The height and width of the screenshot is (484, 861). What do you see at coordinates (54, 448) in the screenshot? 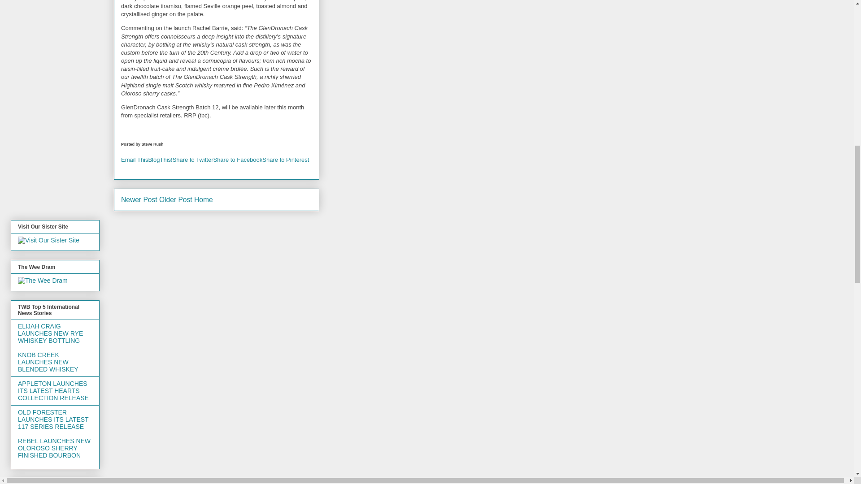
I see `REBEL LAUNCHES NEW OLOROSO SHERRY FINISHED BOURBON` at bounding box center [54, 448].